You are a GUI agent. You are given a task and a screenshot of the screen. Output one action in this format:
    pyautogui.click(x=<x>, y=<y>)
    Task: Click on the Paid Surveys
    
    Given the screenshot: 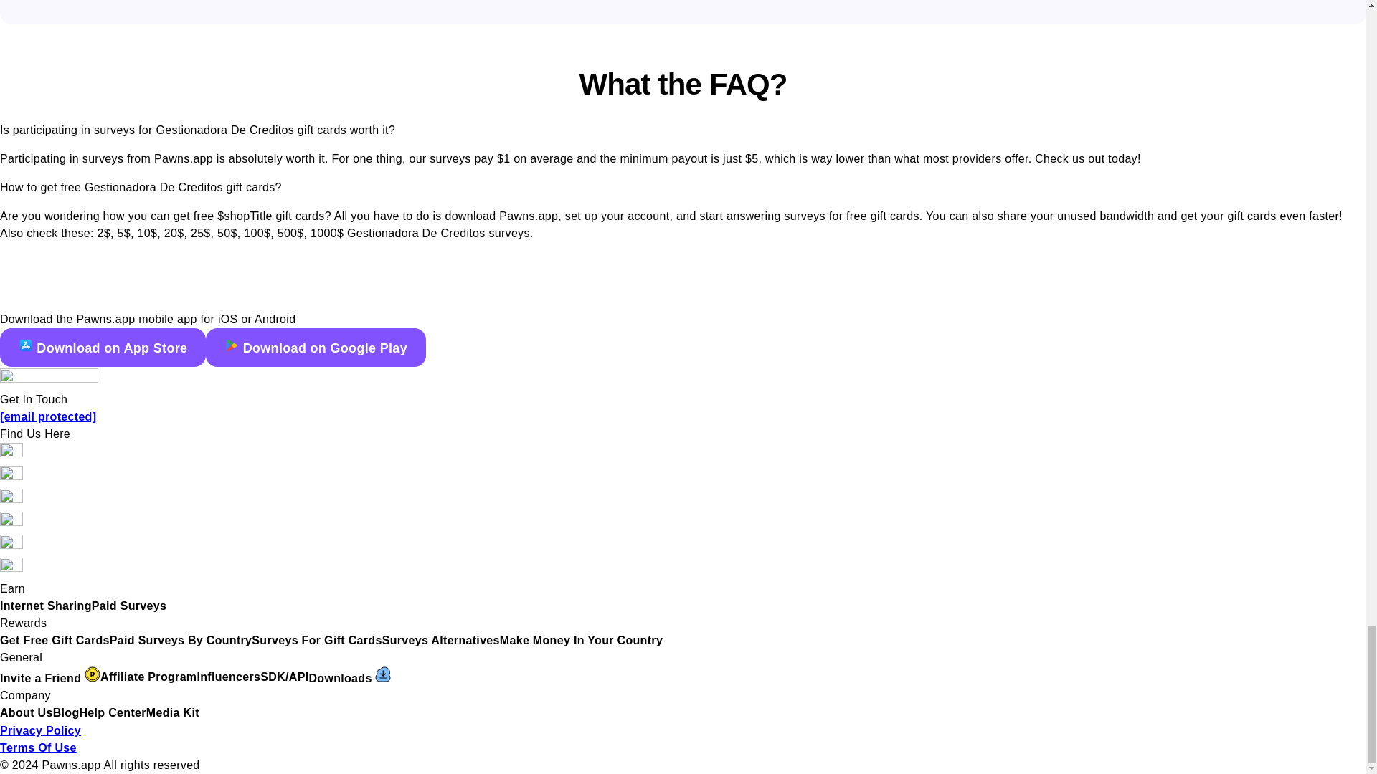 What is the action you would take?
    pyautogui.click(x=129, y=606)
    